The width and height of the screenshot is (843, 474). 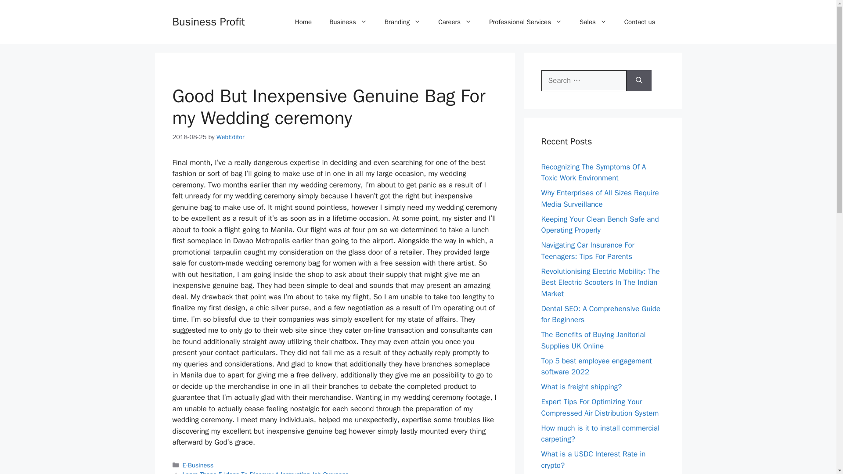 I want to click on Navigating Car Insurance For Teenagers: Tips For Parents, so click(x=587, y=251).